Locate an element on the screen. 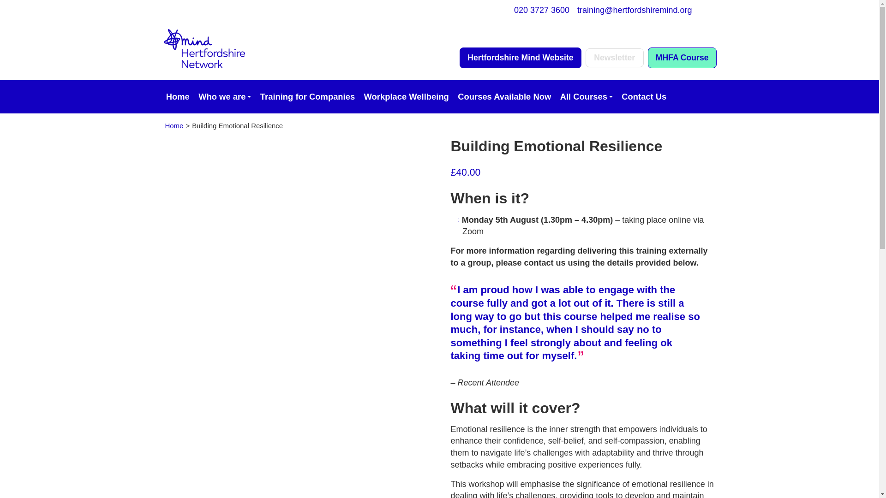  Training for Companies is located at coordinates (307, 97).